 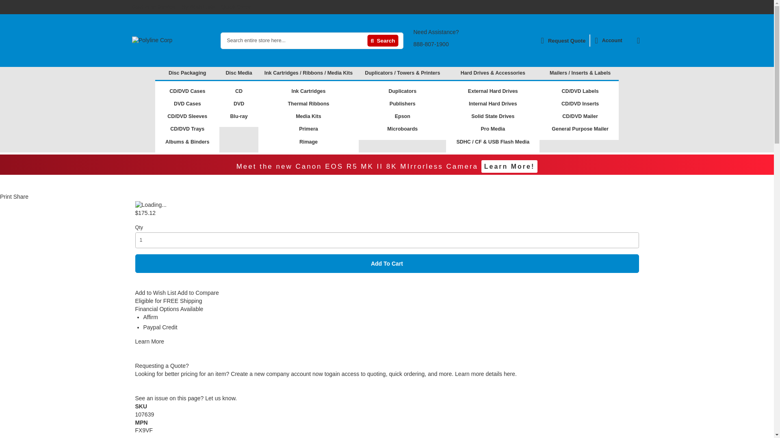 What do you see at coordinates (308, 116) in the screenshot?
I see `Media Kits` at bounding box center [308, 116].